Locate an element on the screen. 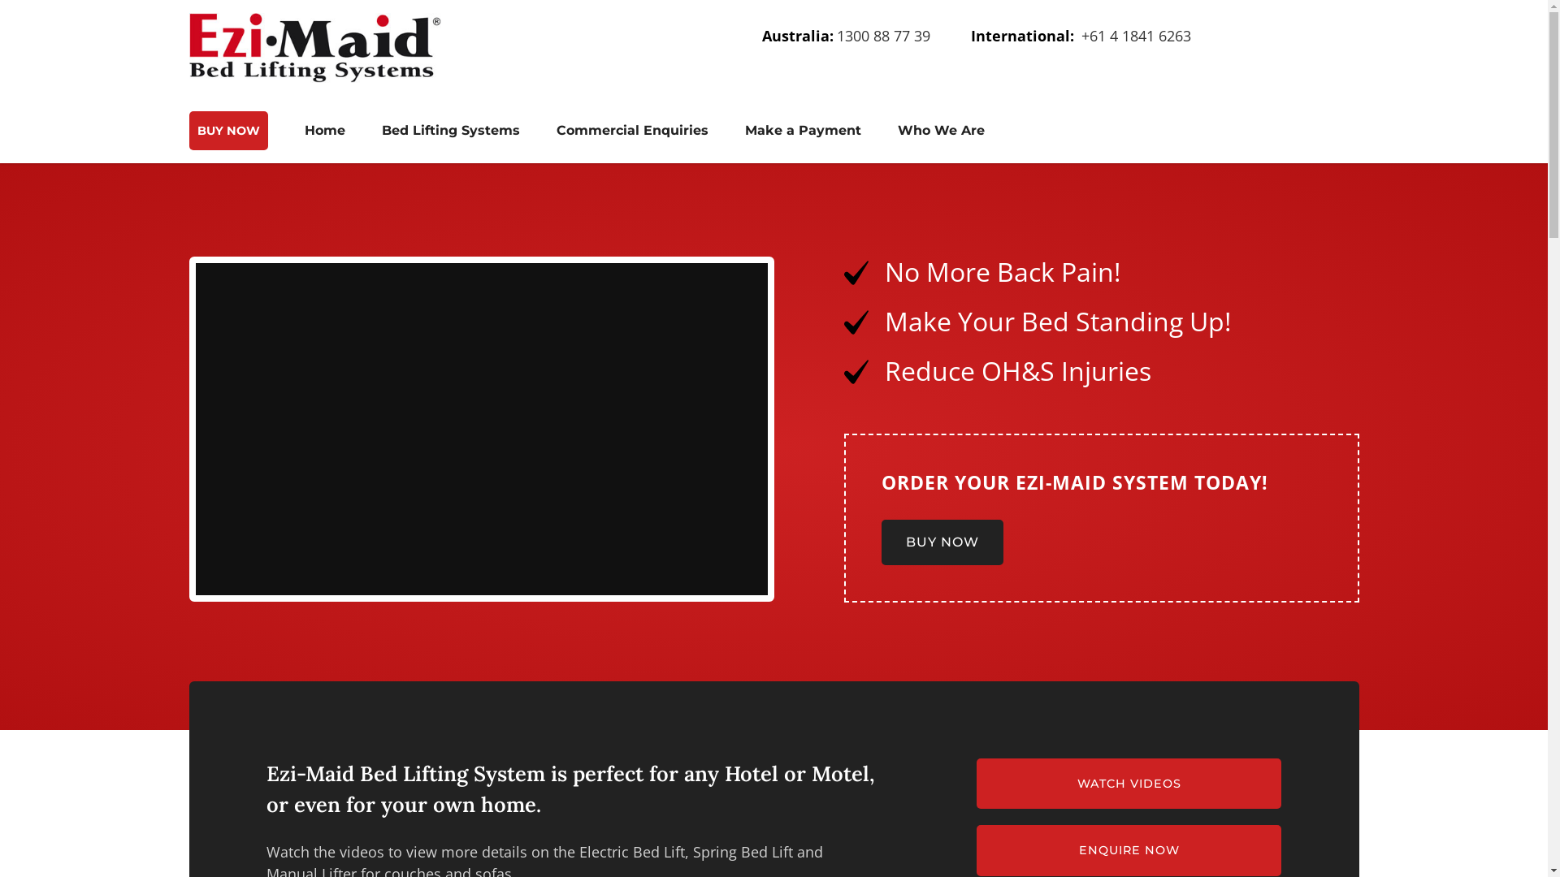 The width and height of the screenshot is (1560, 877). BUY NOW is located at coordinates (227, 131).